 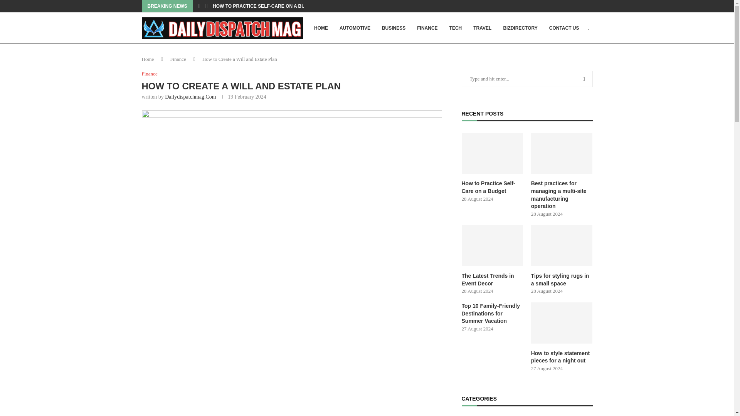 What do you see at coordinates (520, 28) in the screenshot?
I see `BIZDIRECTORY` at bounding box center [520, 28].